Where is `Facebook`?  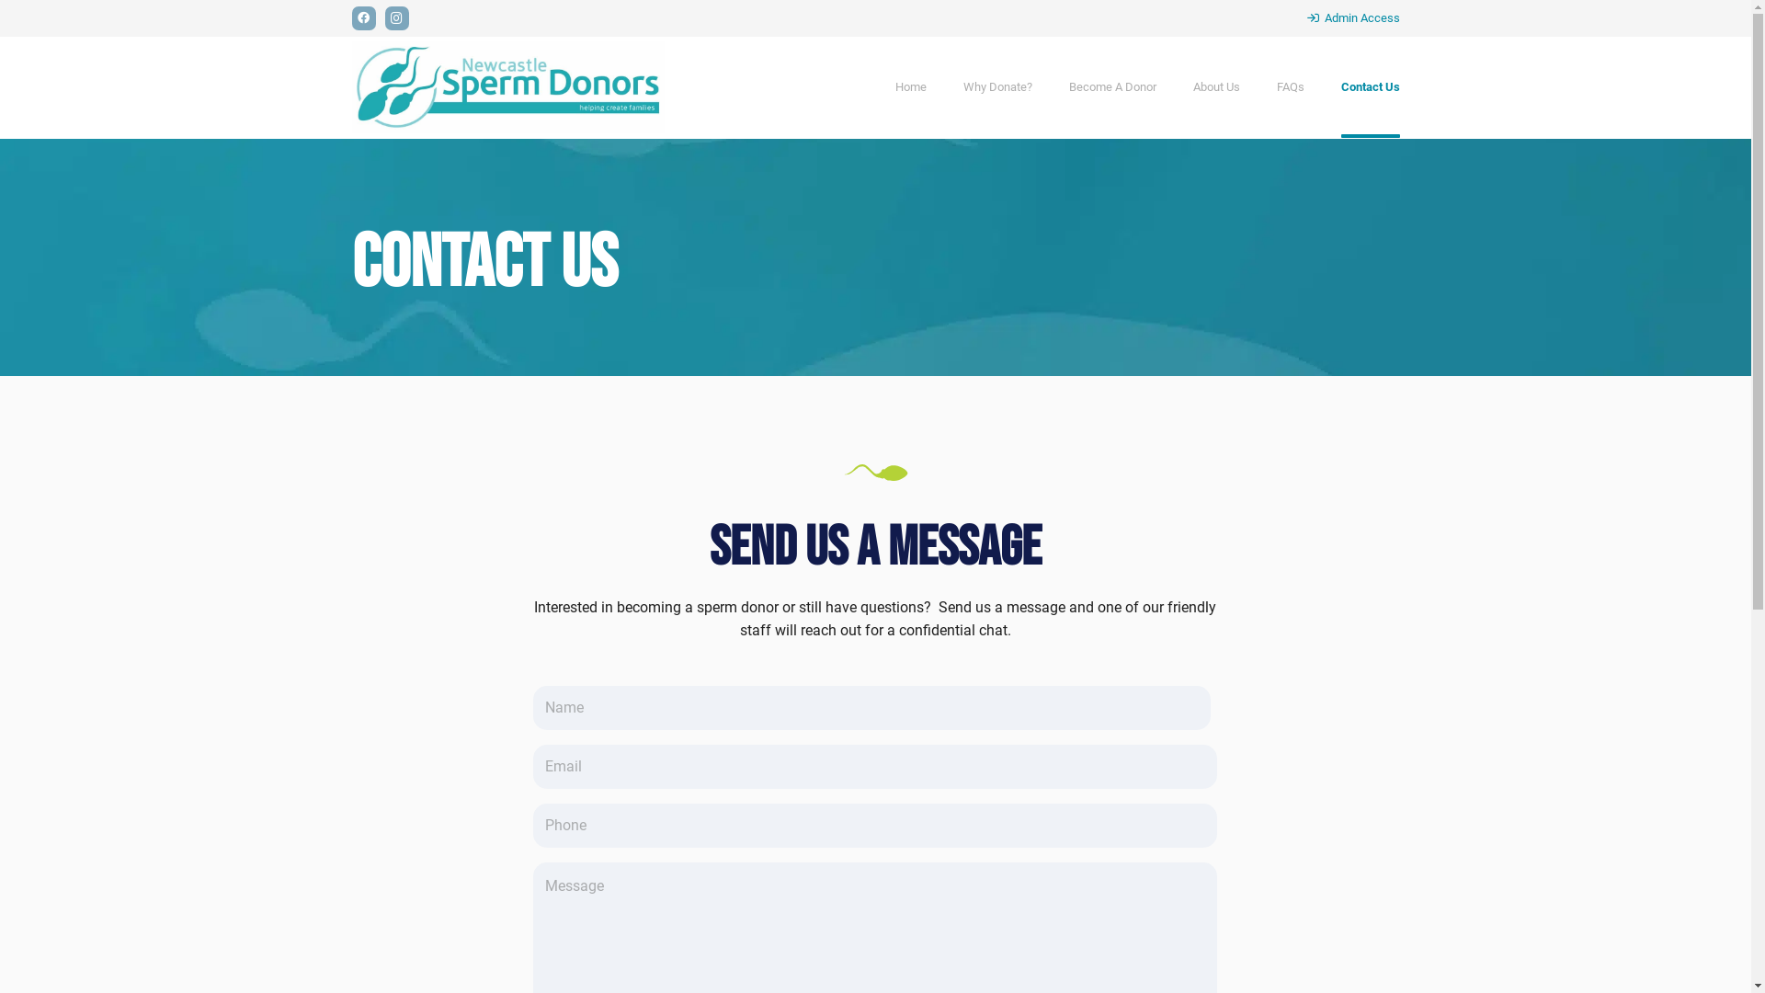 Facebook is located at coordinates (363, 18).